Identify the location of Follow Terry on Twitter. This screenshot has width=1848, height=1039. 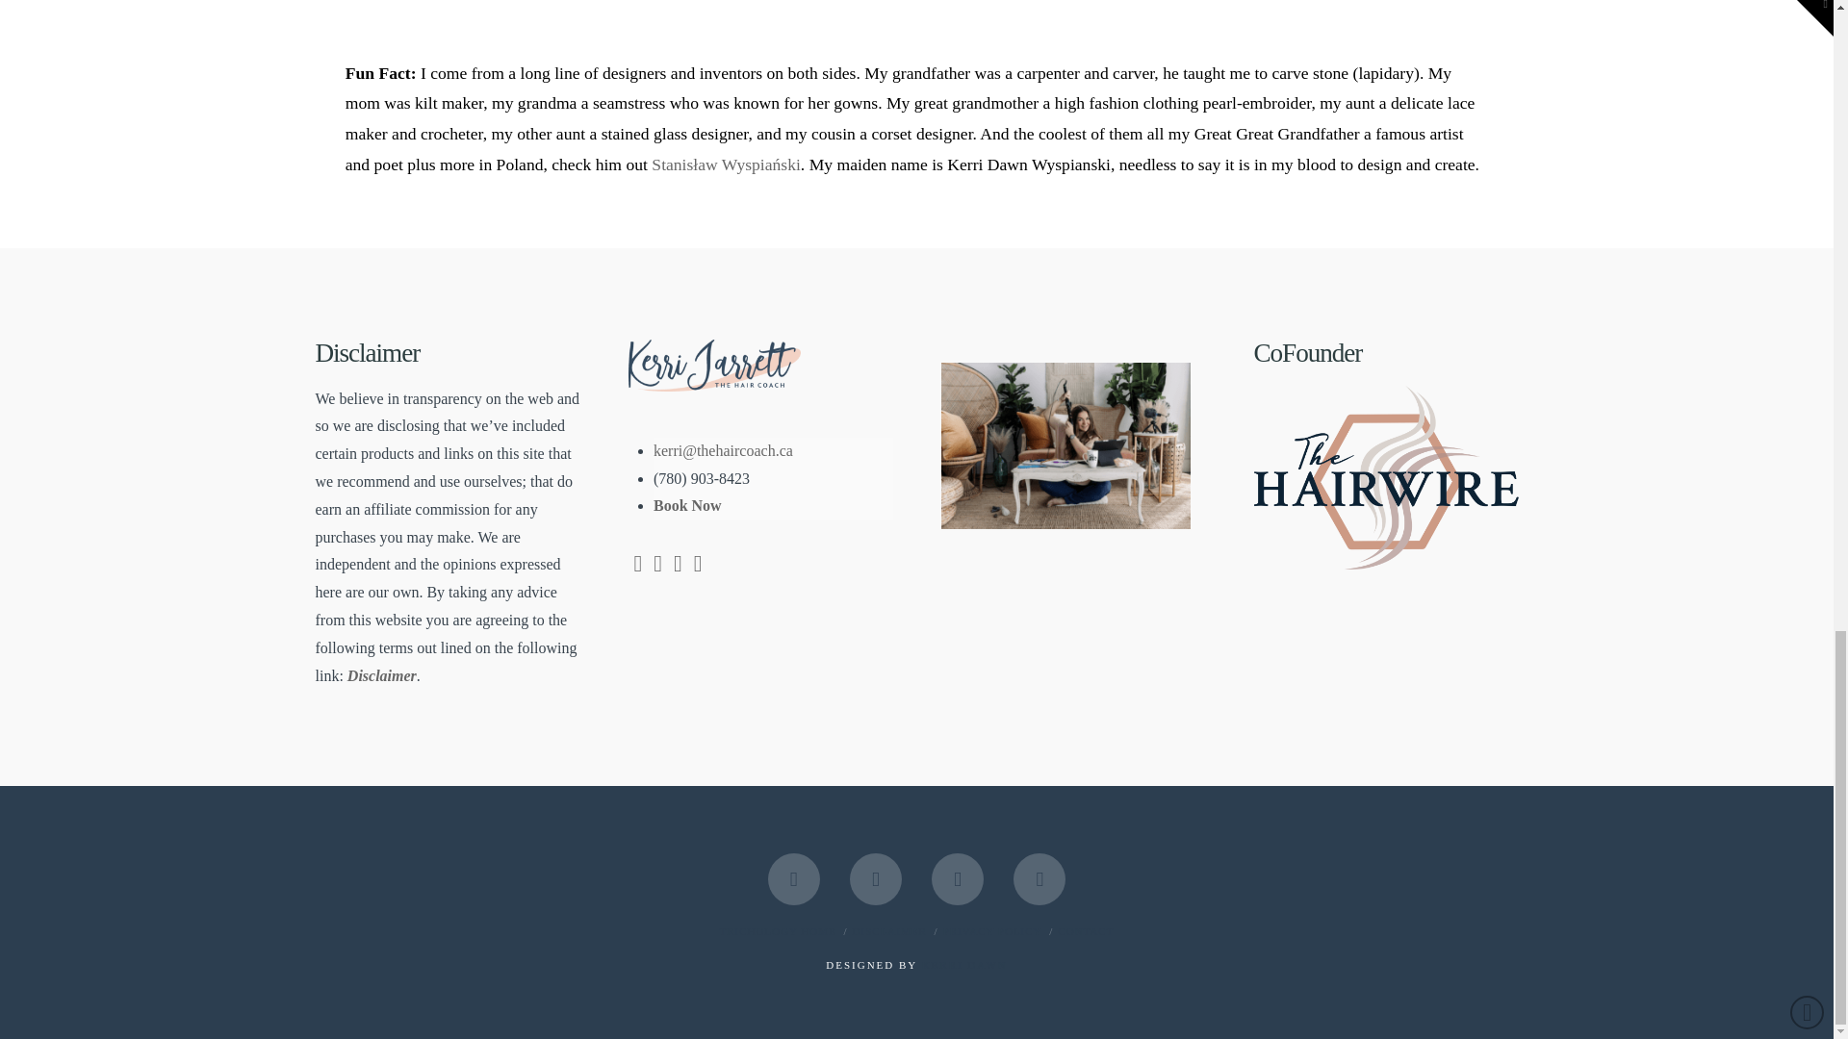
(657, 566).